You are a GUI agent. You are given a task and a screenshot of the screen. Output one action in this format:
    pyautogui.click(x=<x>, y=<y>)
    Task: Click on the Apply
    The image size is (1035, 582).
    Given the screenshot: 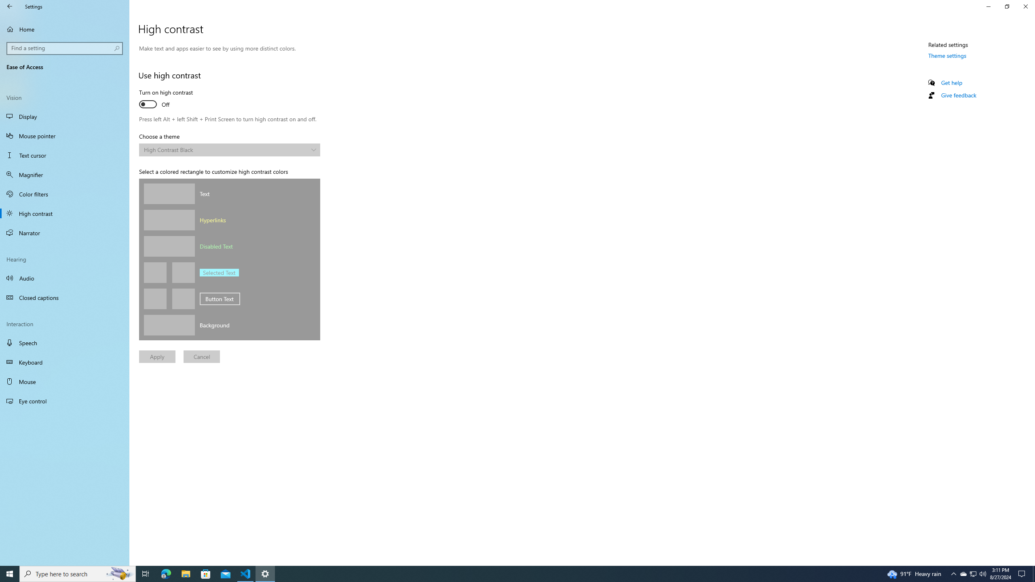 What is the action you would take?
    pyautogui.click(x=157, y=356)
    